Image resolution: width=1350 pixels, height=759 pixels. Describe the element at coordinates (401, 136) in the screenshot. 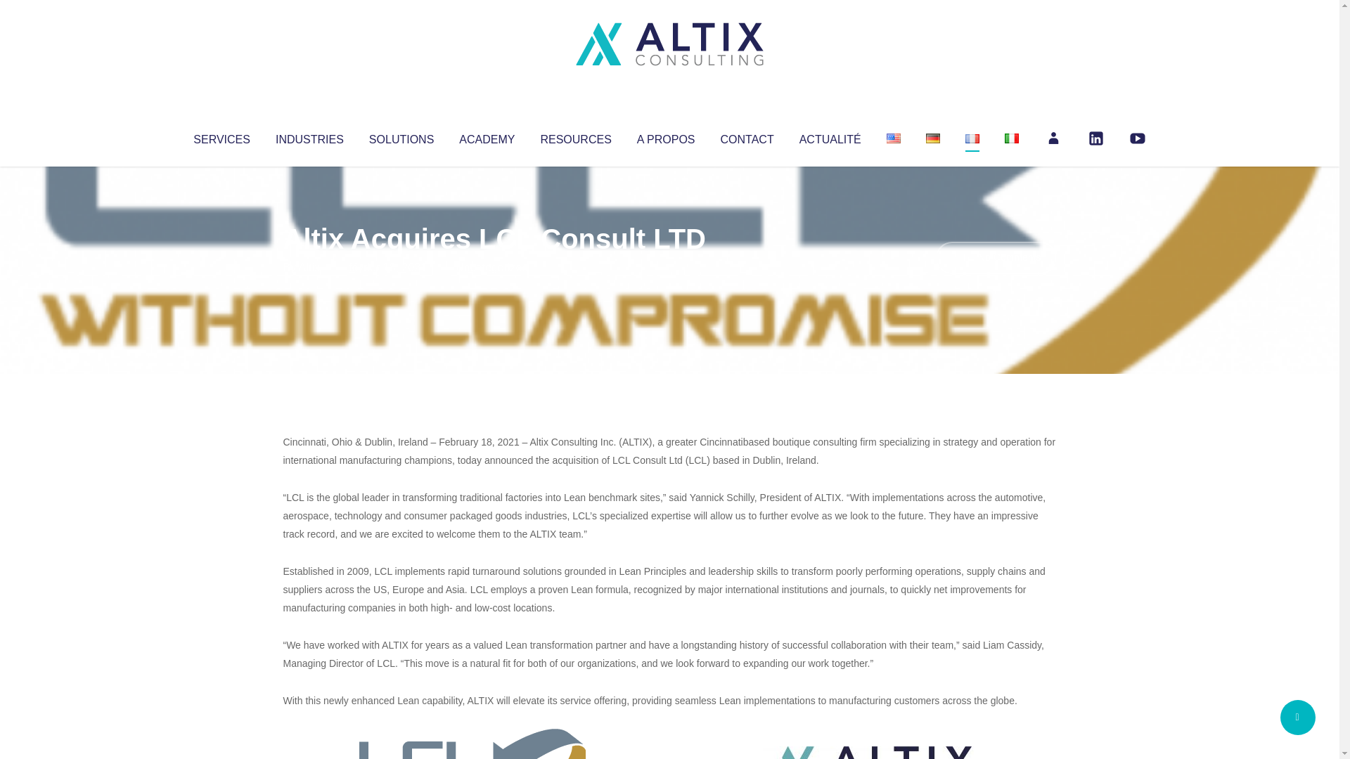

I see `SOLUTIONS` at that location.